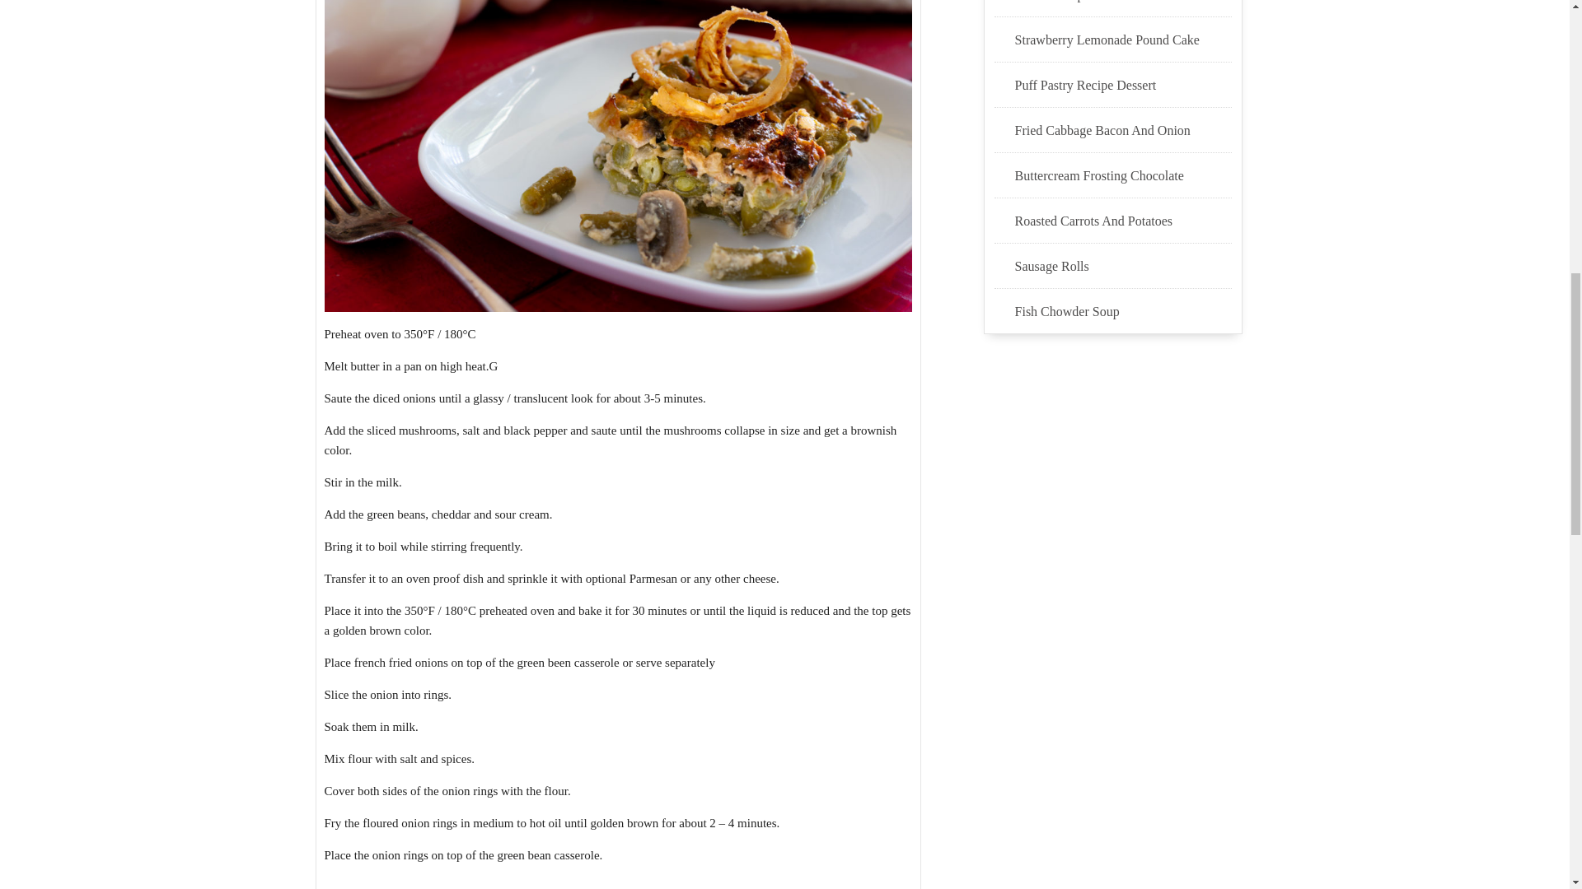 This screenshot has height=889, width=1582. What do you see at coordinates (1124, 267) in the screenshot?
I see `Sausage Rolls` at bounding box center [1124, 267].